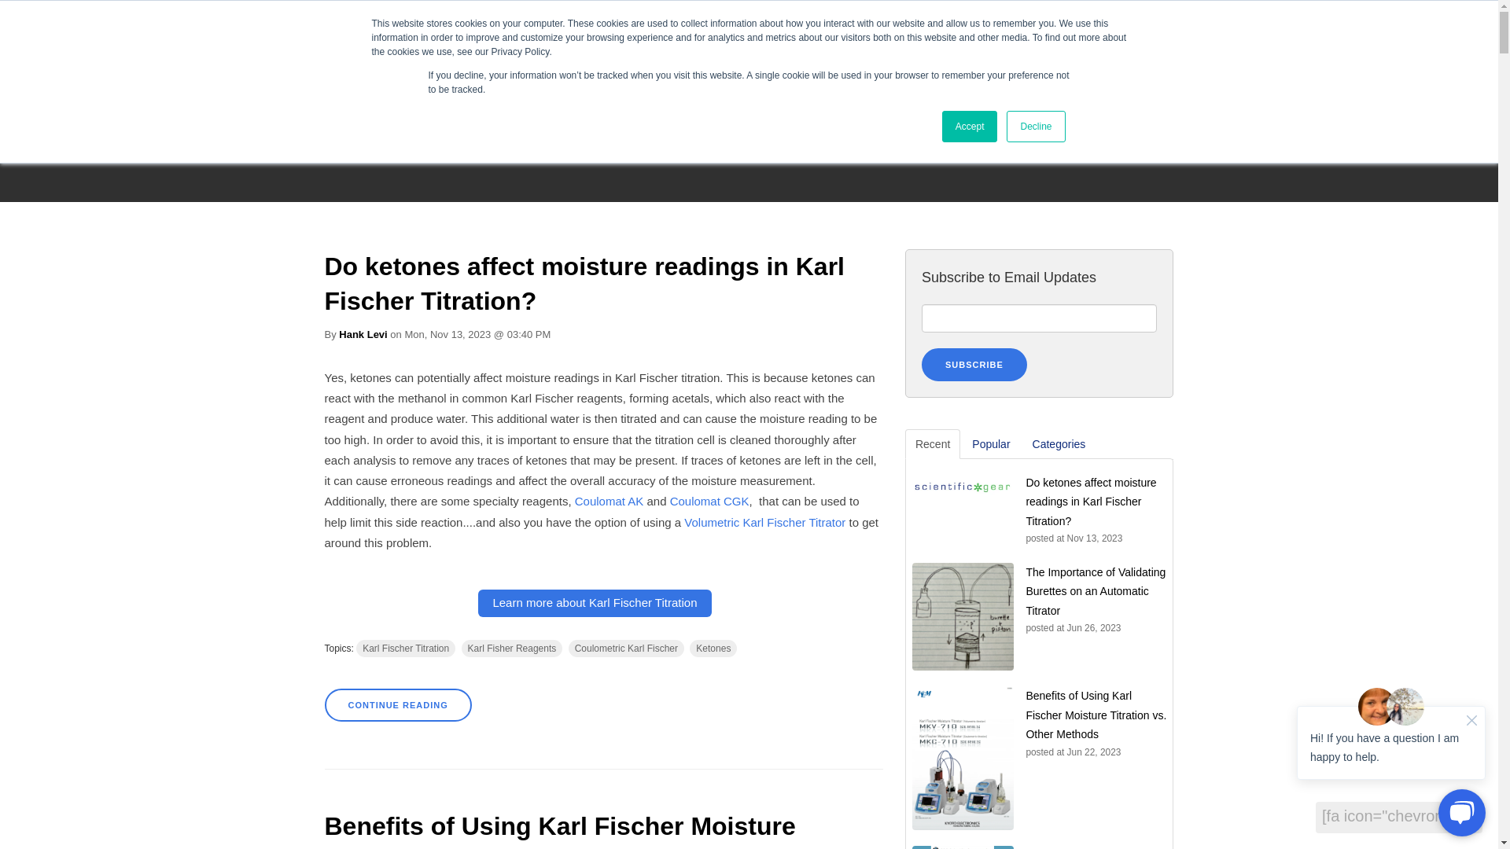 This screenshot has width=1510, height=849. I want to click on sglogo.jpg, so click(385, 31).